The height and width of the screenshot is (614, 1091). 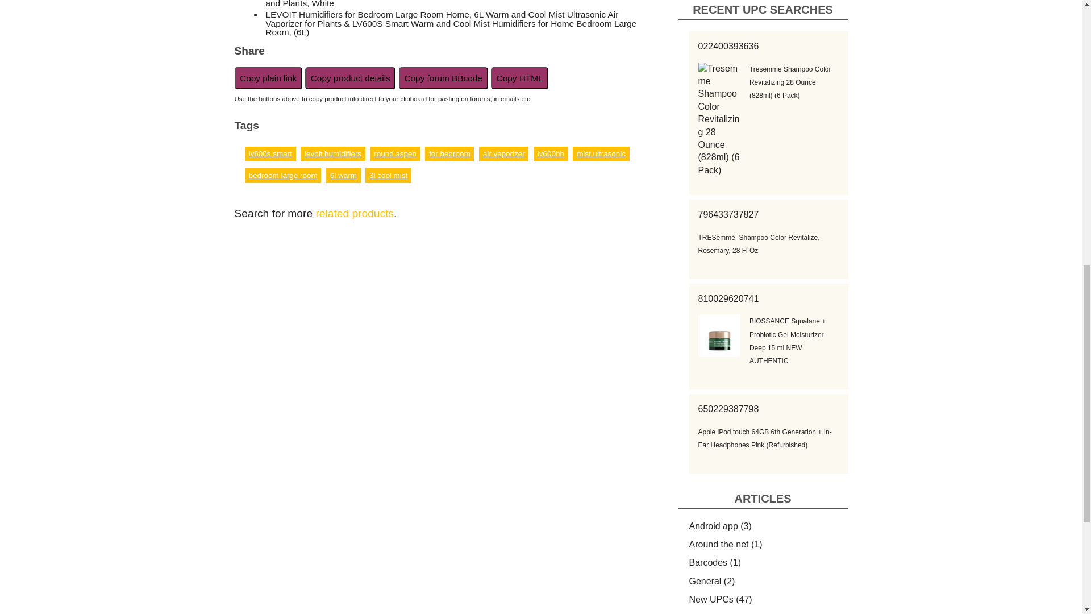 What do you see at coordinates (519, 77) in the screenshot?
I see `Copy HTML` at bounding box center [519, 77].